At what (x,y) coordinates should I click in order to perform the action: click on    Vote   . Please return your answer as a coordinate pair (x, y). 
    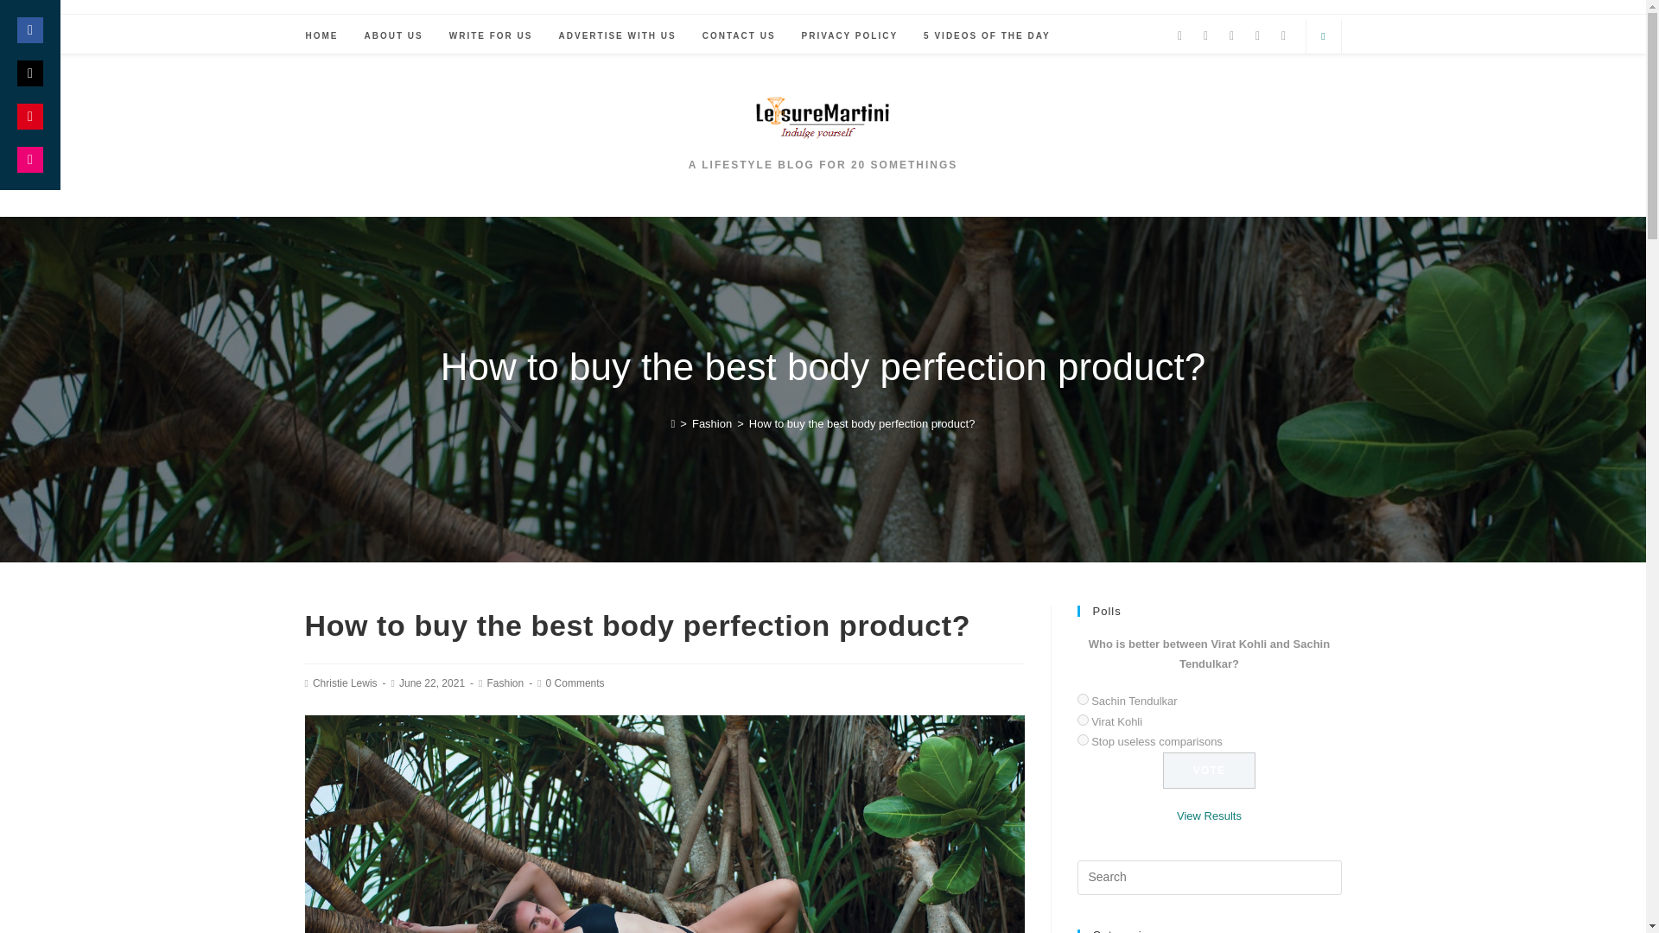
    Looking at the image, I should click on (1209, 770).